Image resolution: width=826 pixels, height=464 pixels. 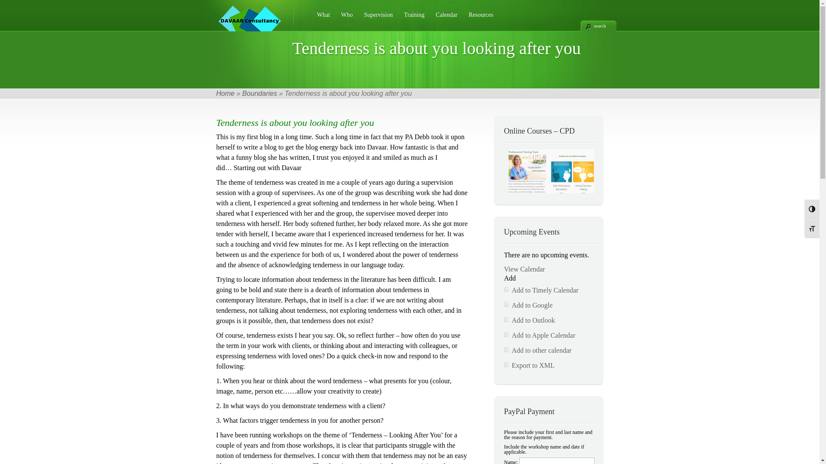 I want to click on Home, so click(x=225, y=94).